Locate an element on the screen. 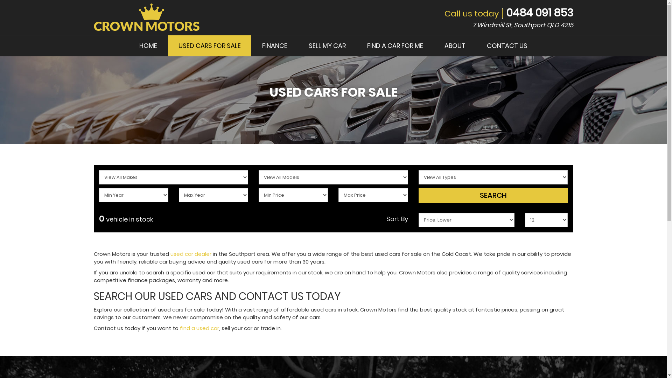  SELL MY CAR is located at coordinates (327, 46).